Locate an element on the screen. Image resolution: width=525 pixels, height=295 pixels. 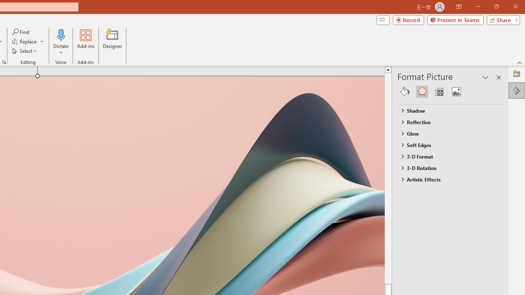
Class: NetUIGalleryContainer is located at coordinates (450, 92).